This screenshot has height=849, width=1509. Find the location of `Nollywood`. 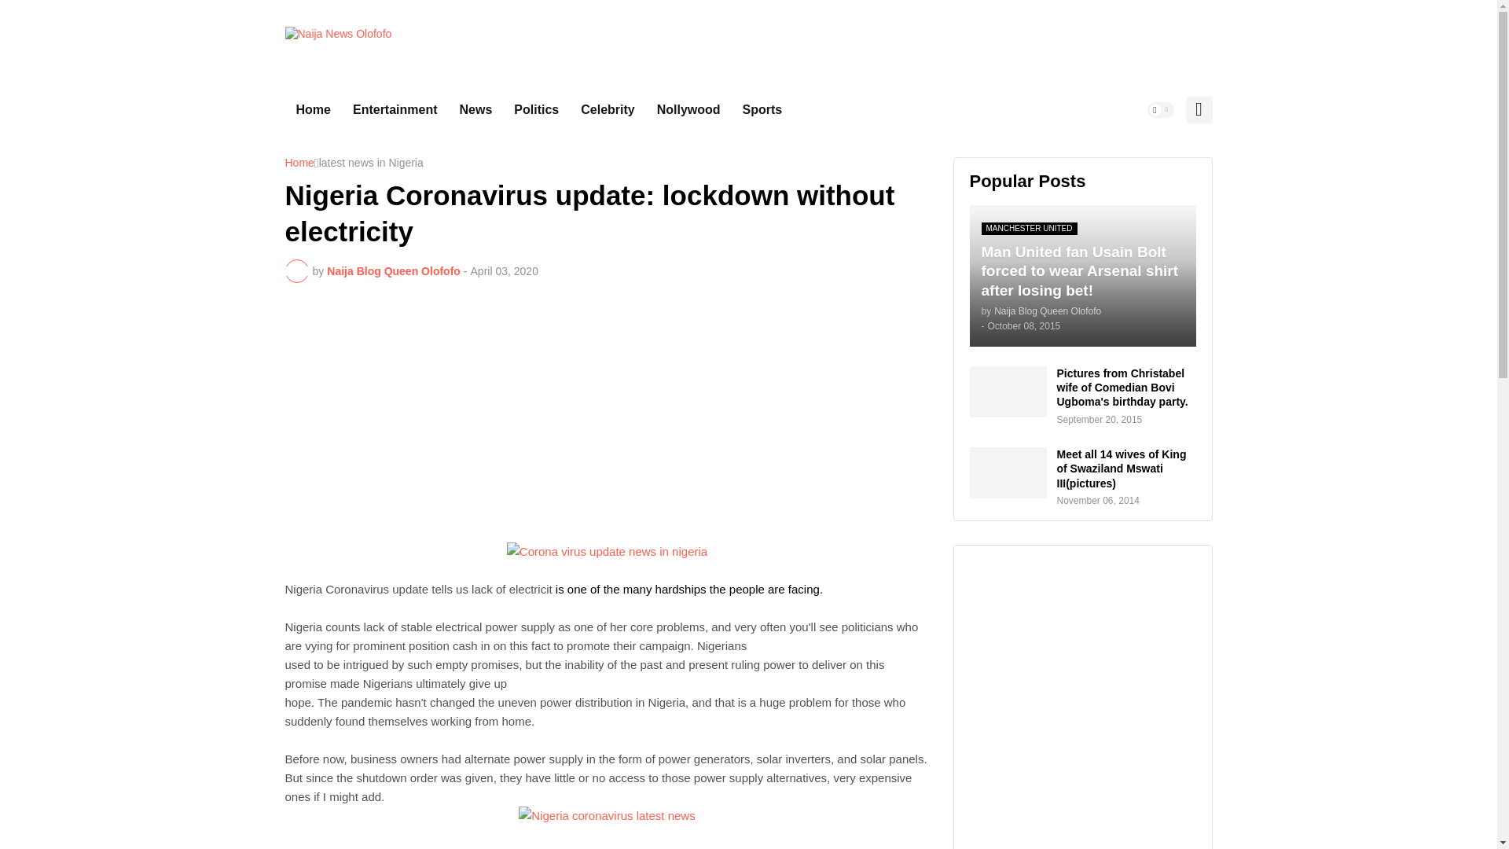

Nollywood is located at coordinates (688, 110).